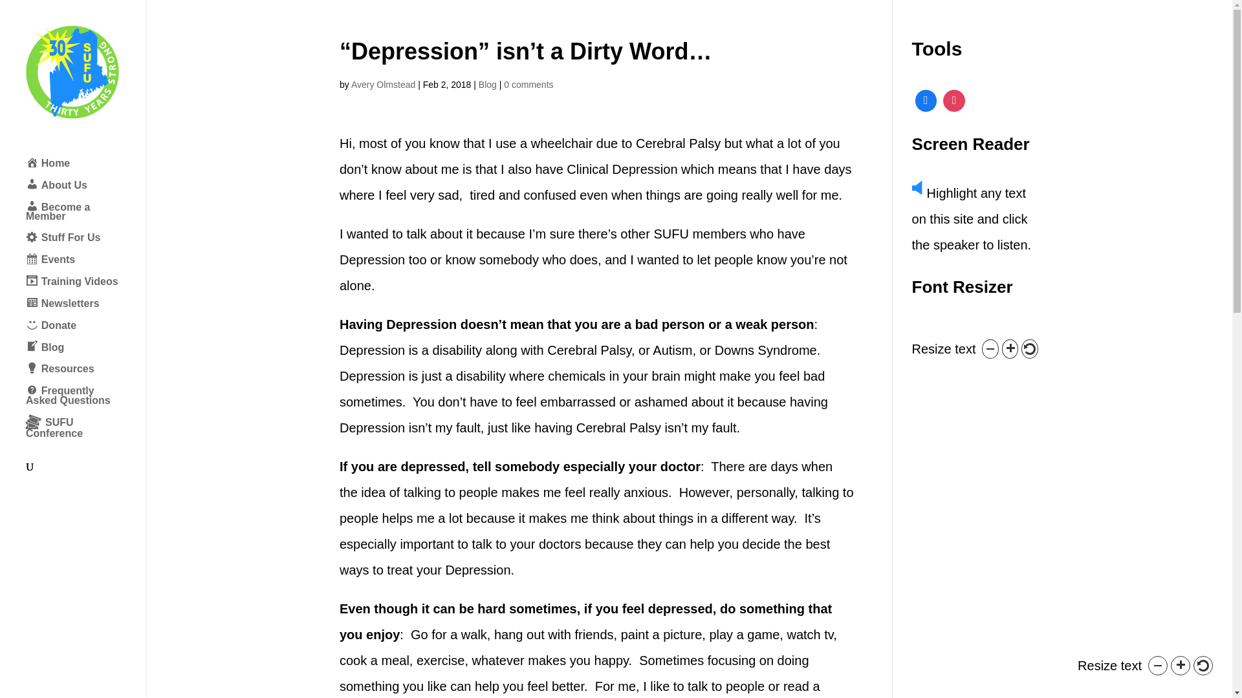 This screenshot has height=698, width=1242. What do you see at coordinates (954, 101) in the screenshot?
I see `Instagram` at bounding box center [954, 101].